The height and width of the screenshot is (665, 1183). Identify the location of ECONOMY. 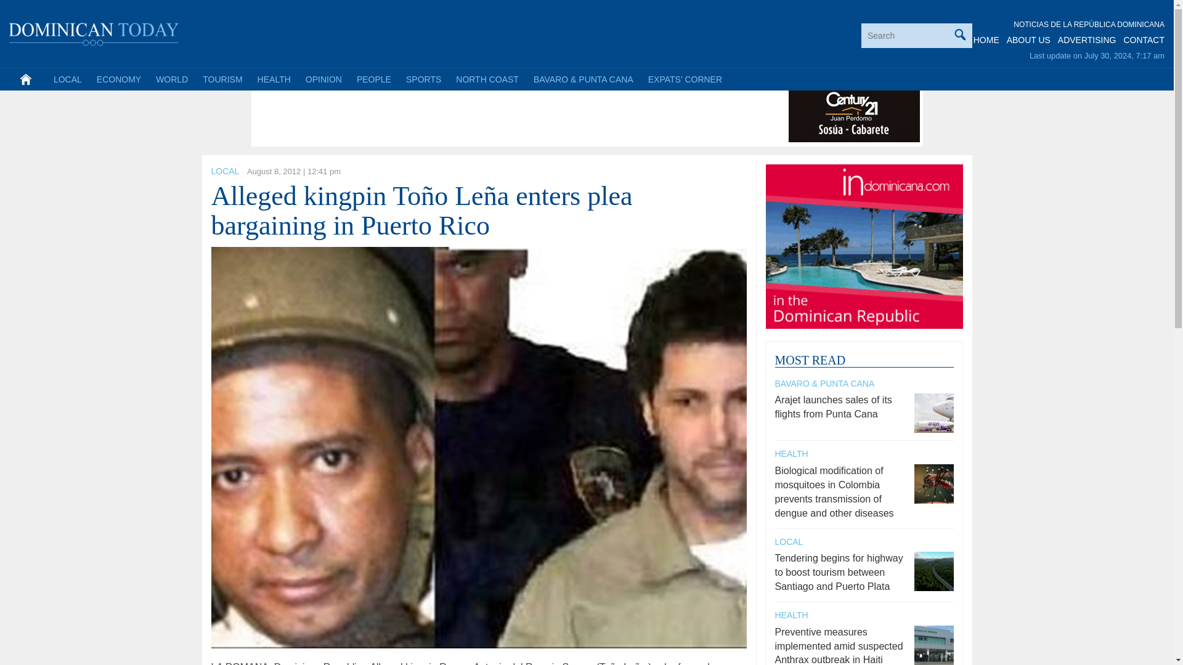
(119, 79).